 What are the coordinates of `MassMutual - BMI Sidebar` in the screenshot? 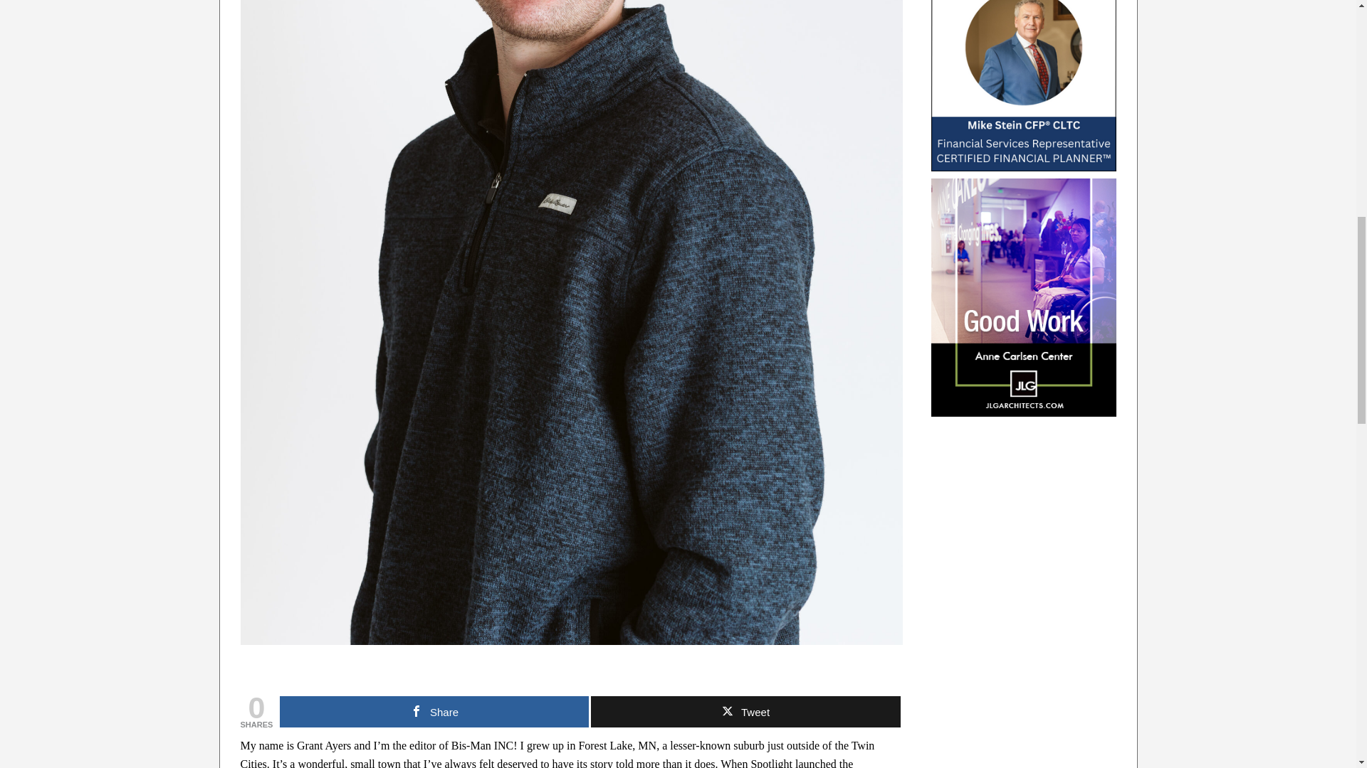 It's located at (1024, 85).